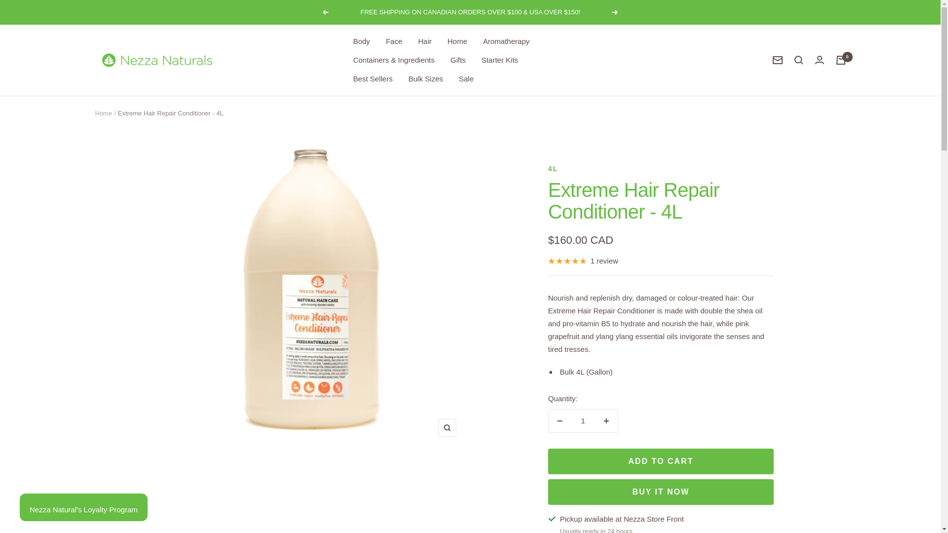  I want to click on Decrease quantity, so click(560, 420).